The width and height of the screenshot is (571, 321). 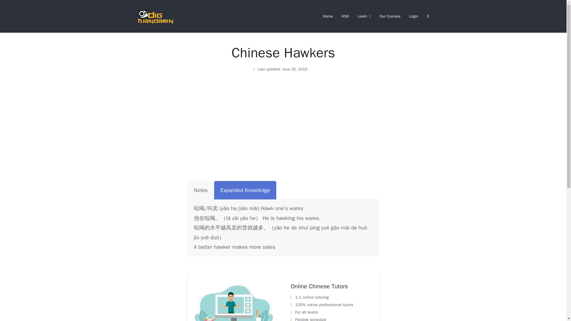 I want to click on Online-Tutor, so click(x=234, y=302).